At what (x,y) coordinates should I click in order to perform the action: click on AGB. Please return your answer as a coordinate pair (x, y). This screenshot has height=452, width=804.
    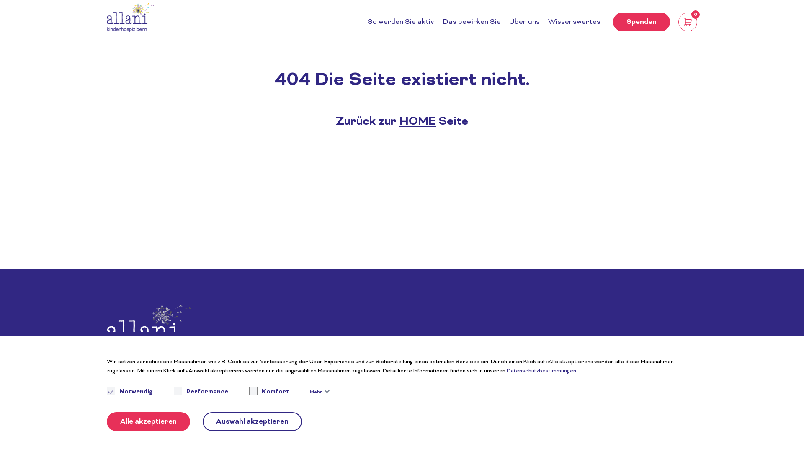
    Looking at the image, I should click on (528, 408).